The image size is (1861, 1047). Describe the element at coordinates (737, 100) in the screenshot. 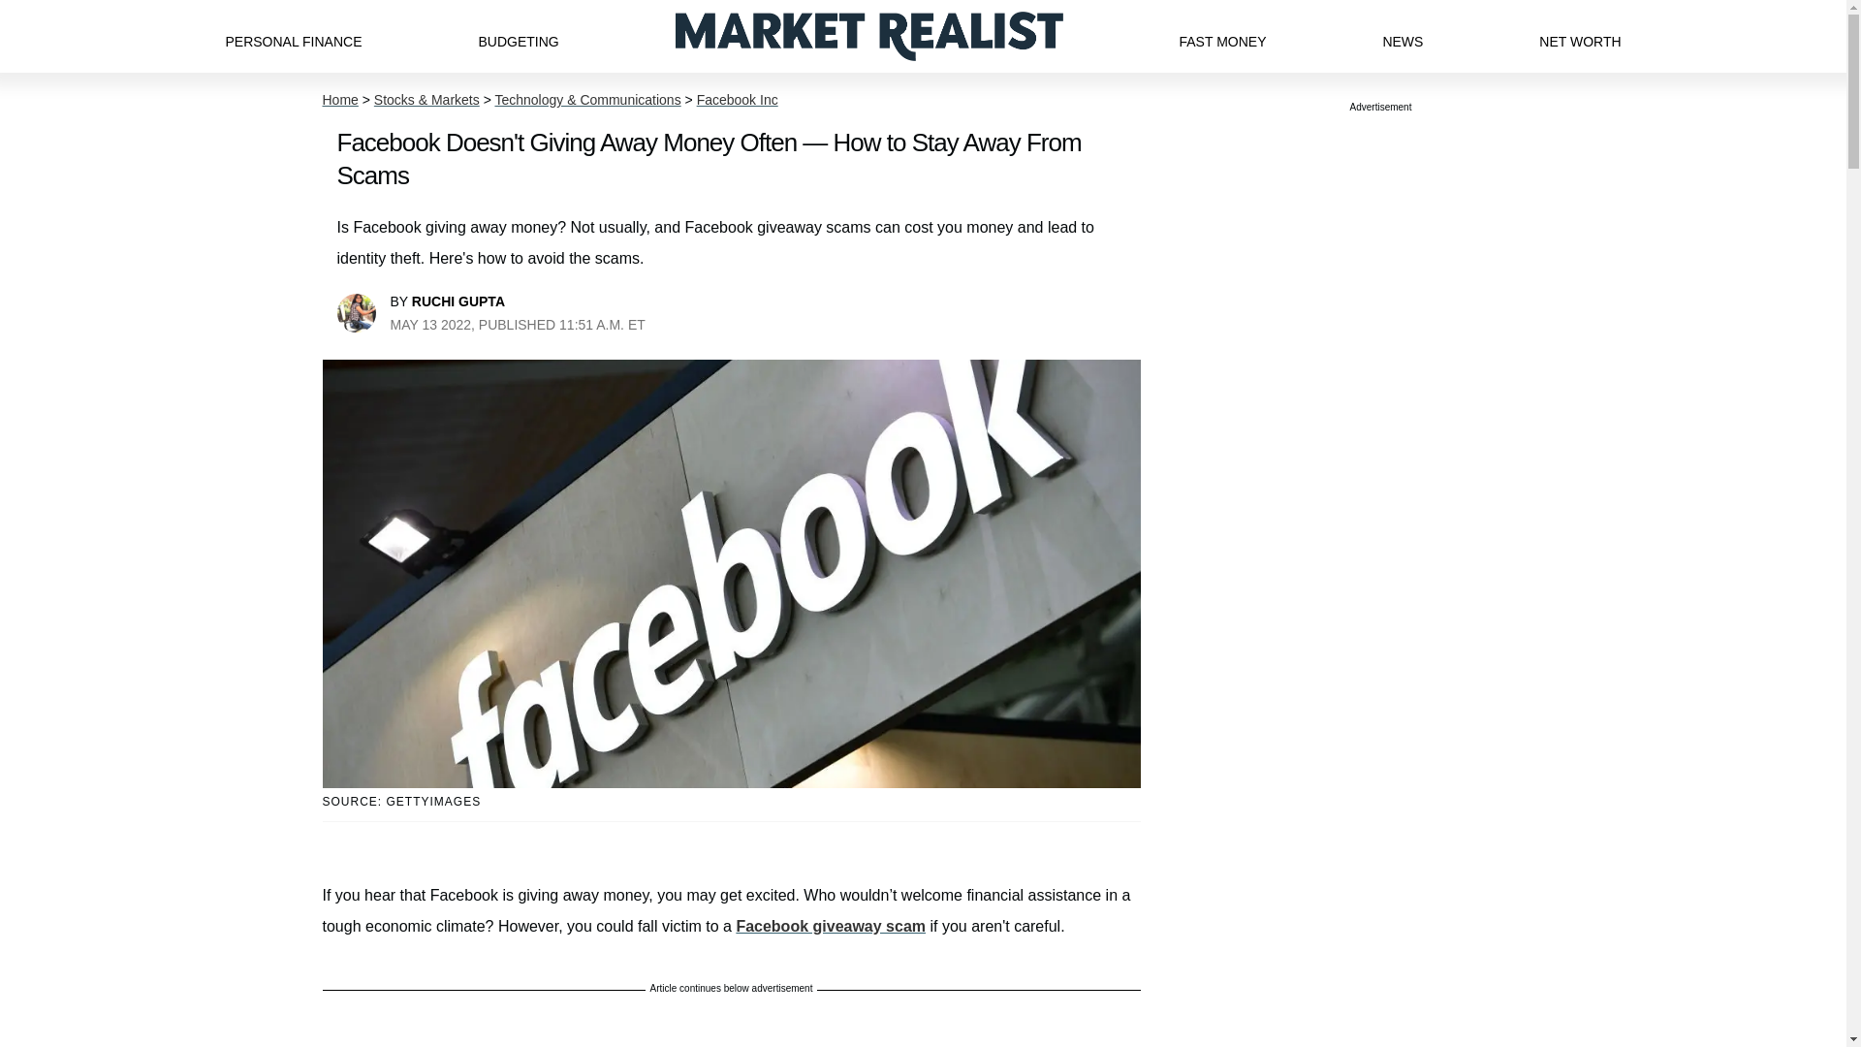

I see `Facebook Inc` at that location.